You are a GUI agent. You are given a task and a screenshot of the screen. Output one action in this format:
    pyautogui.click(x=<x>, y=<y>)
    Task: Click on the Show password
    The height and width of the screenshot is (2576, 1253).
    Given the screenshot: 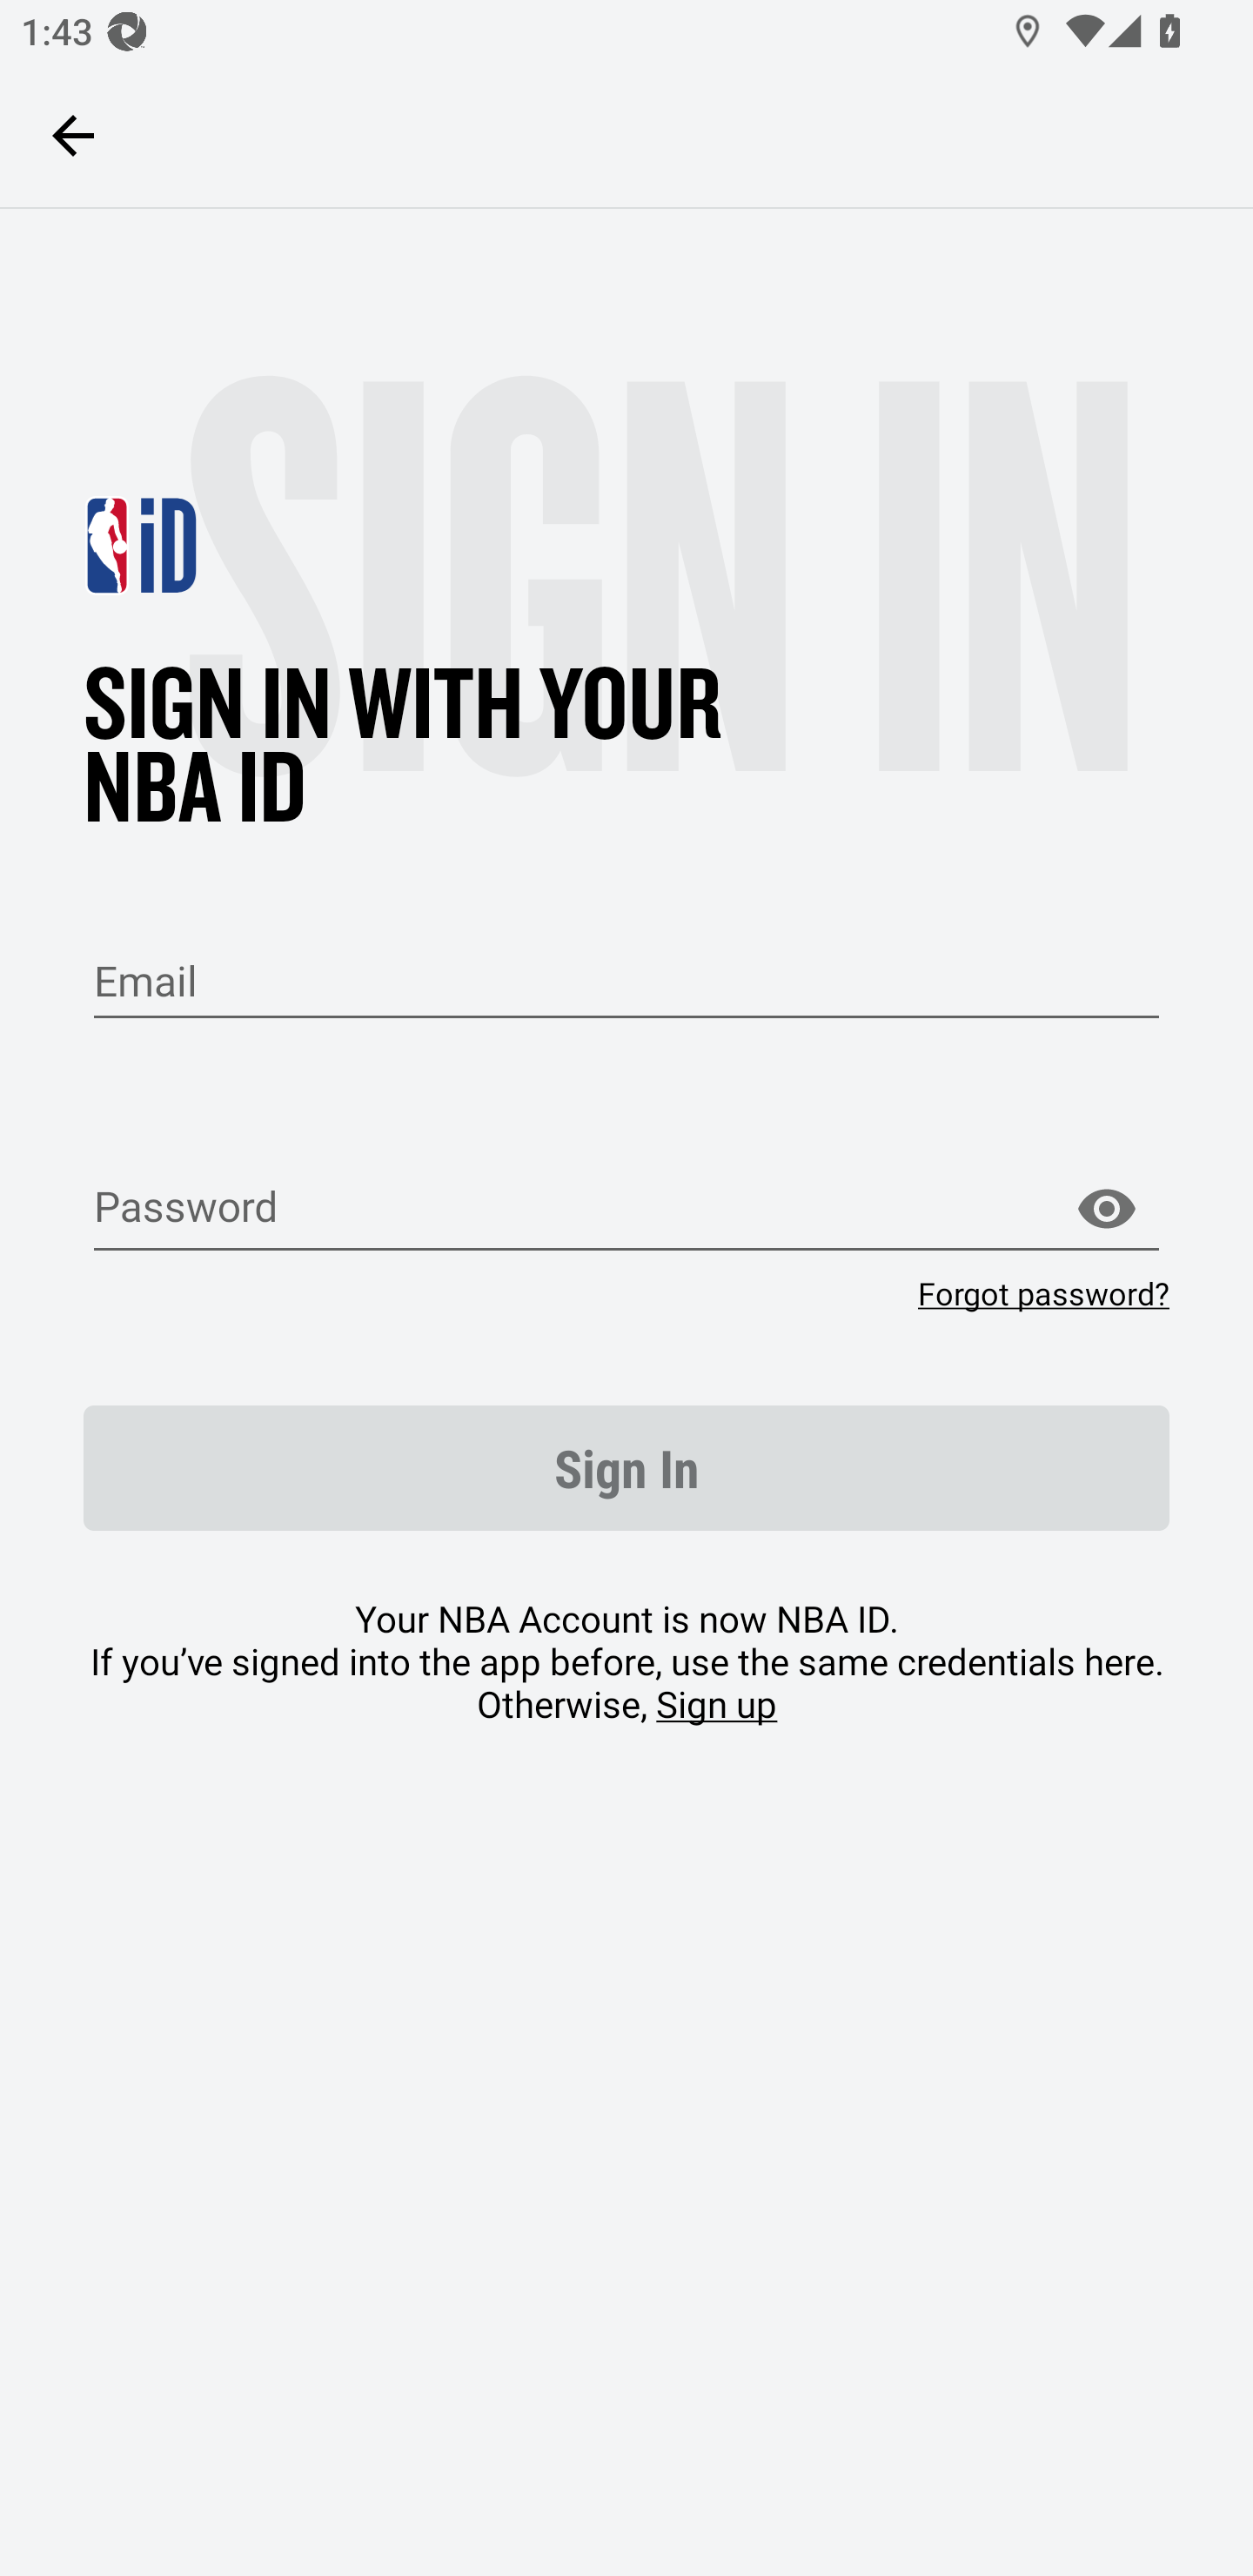 What is the action you would take?
    pyautogui.click(x=1106, y=1210)
    